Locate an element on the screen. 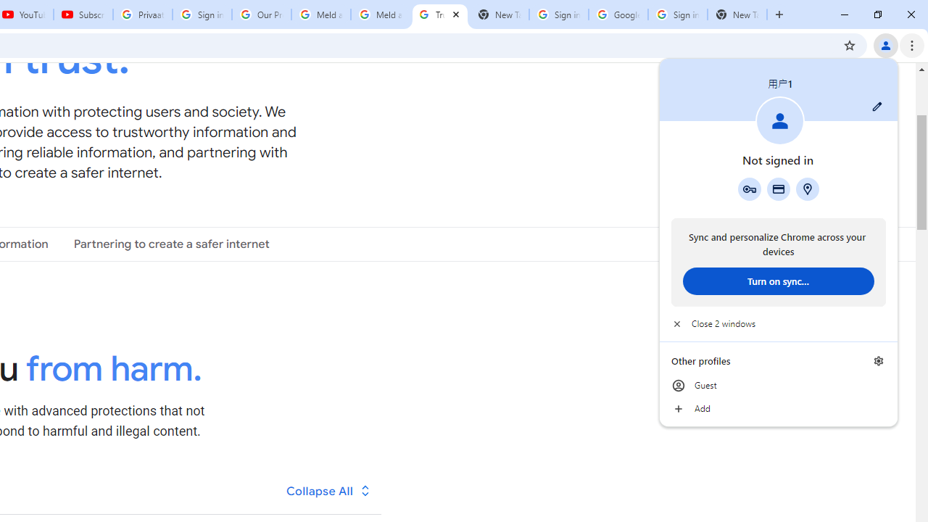 This screenshot has width=928, height=522. Collapse All is located at coordinates (329, 491).